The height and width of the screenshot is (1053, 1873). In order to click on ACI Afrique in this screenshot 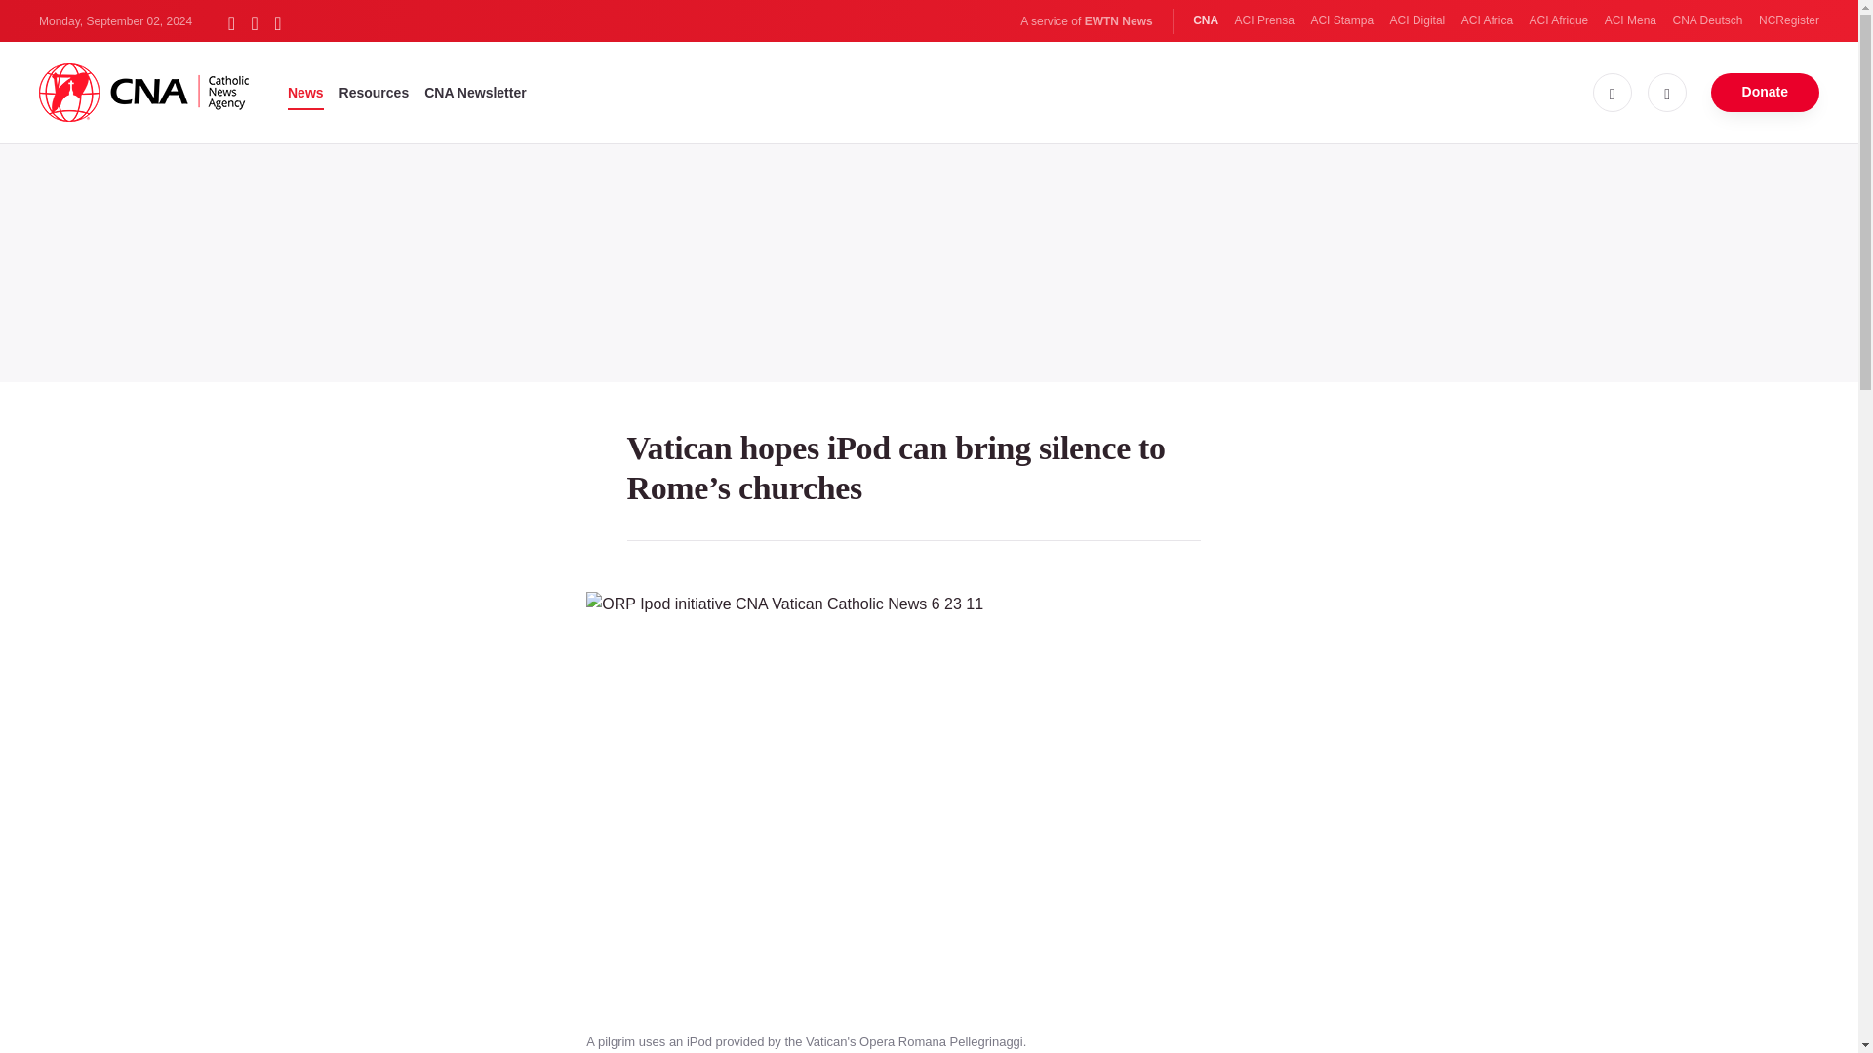, I will do `click(1559, 20)`.